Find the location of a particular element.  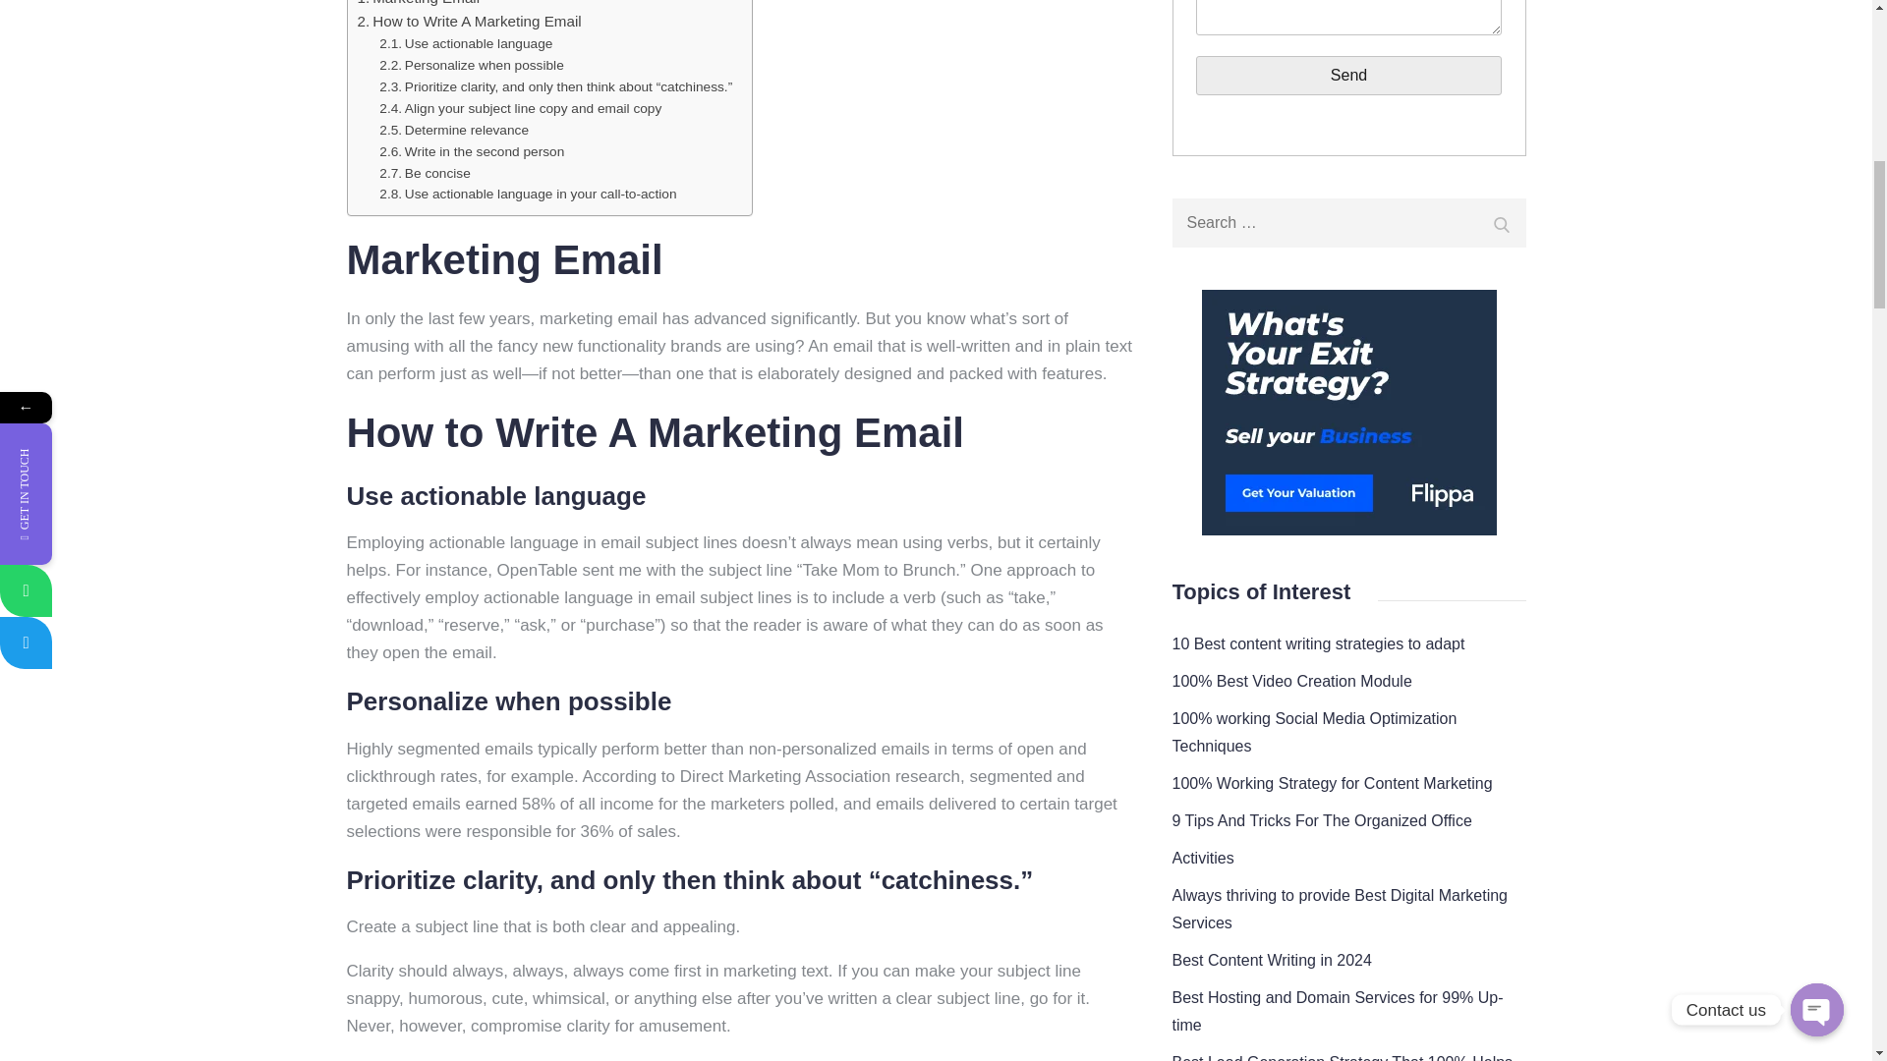

Write in the second person is located at coordinates (520, 109).